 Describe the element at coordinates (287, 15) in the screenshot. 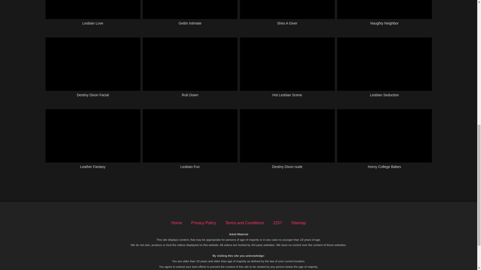

I see `Shes A Giver` at that location.